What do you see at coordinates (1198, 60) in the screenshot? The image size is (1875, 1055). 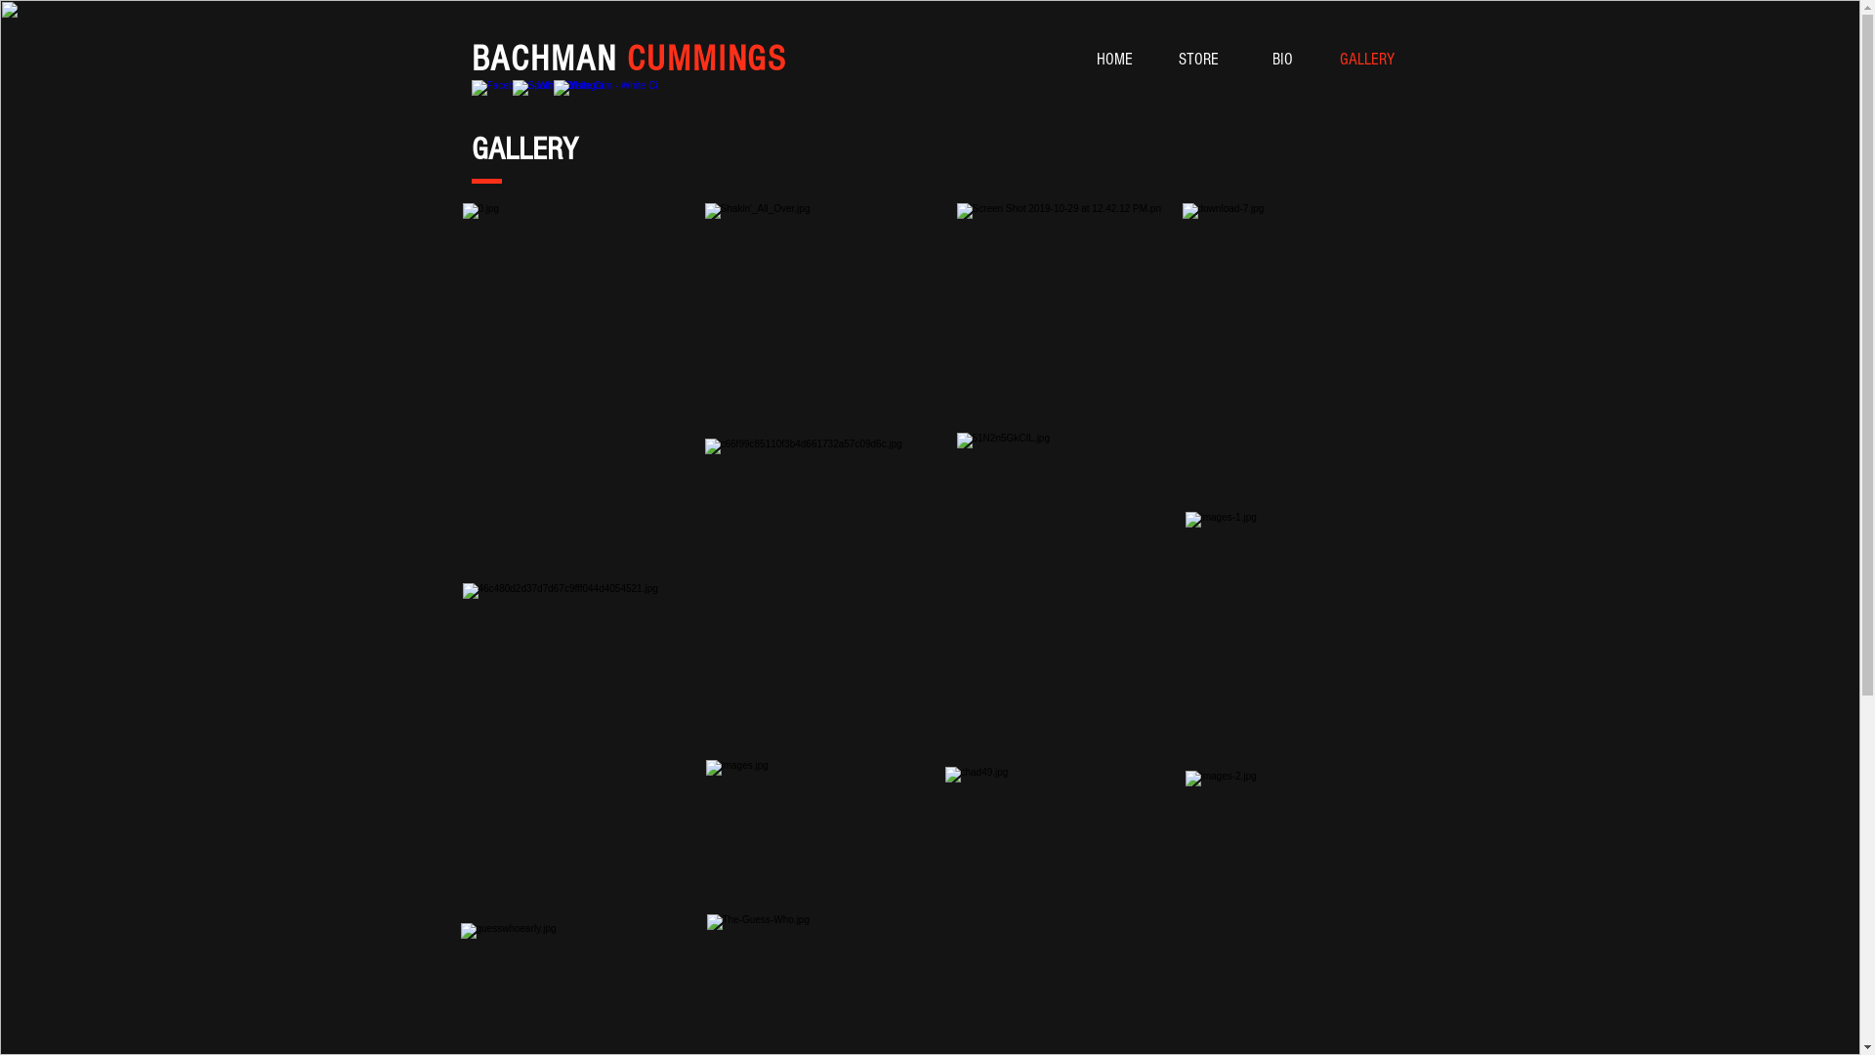 I see `STORE` at bounding box center [1198, 60].